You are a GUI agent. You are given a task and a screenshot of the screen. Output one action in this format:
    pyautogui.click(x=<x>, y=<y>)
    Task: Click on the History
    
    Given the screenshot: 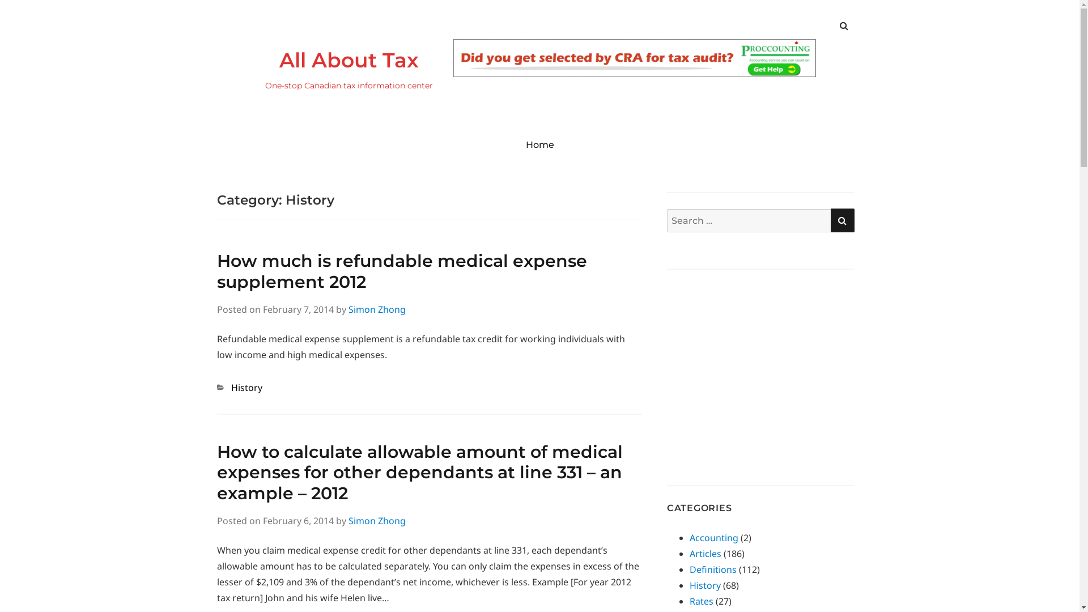 What is the action you would take?
    pyautogui.click(x=705, y=585)
    